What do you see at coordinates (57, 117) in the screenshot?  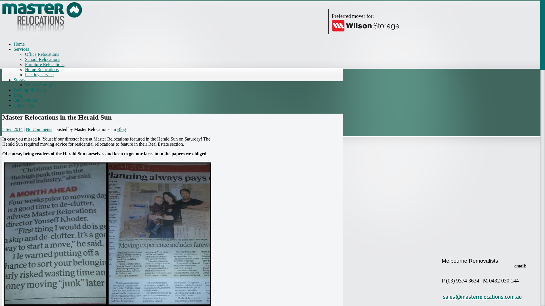 I see `Master Relocations in the Herald Sun` at bounding box center [57, 117].